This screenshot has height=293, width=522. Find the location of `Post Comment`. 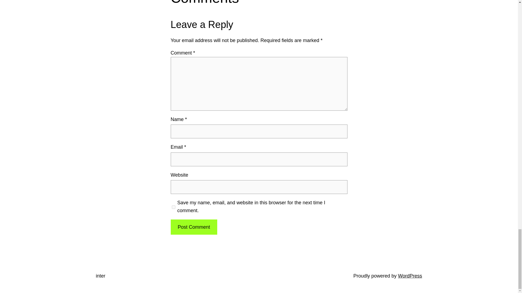

Post Comment is located at coordinates (194, 227).